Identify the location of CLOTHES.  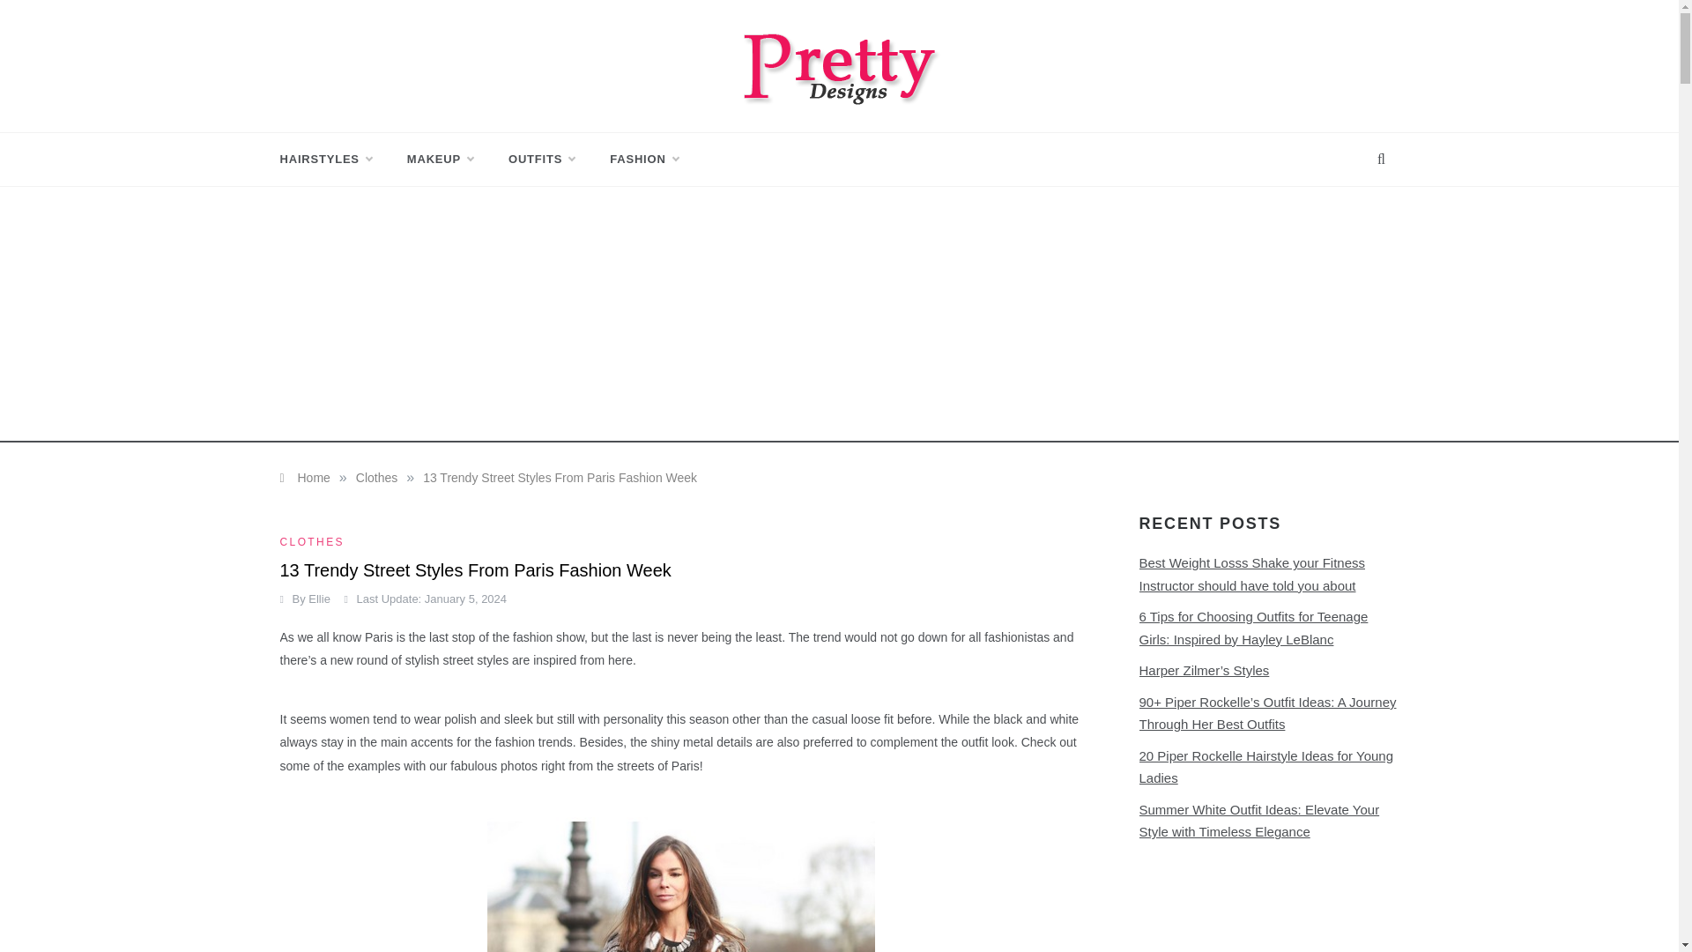
(314, 542).